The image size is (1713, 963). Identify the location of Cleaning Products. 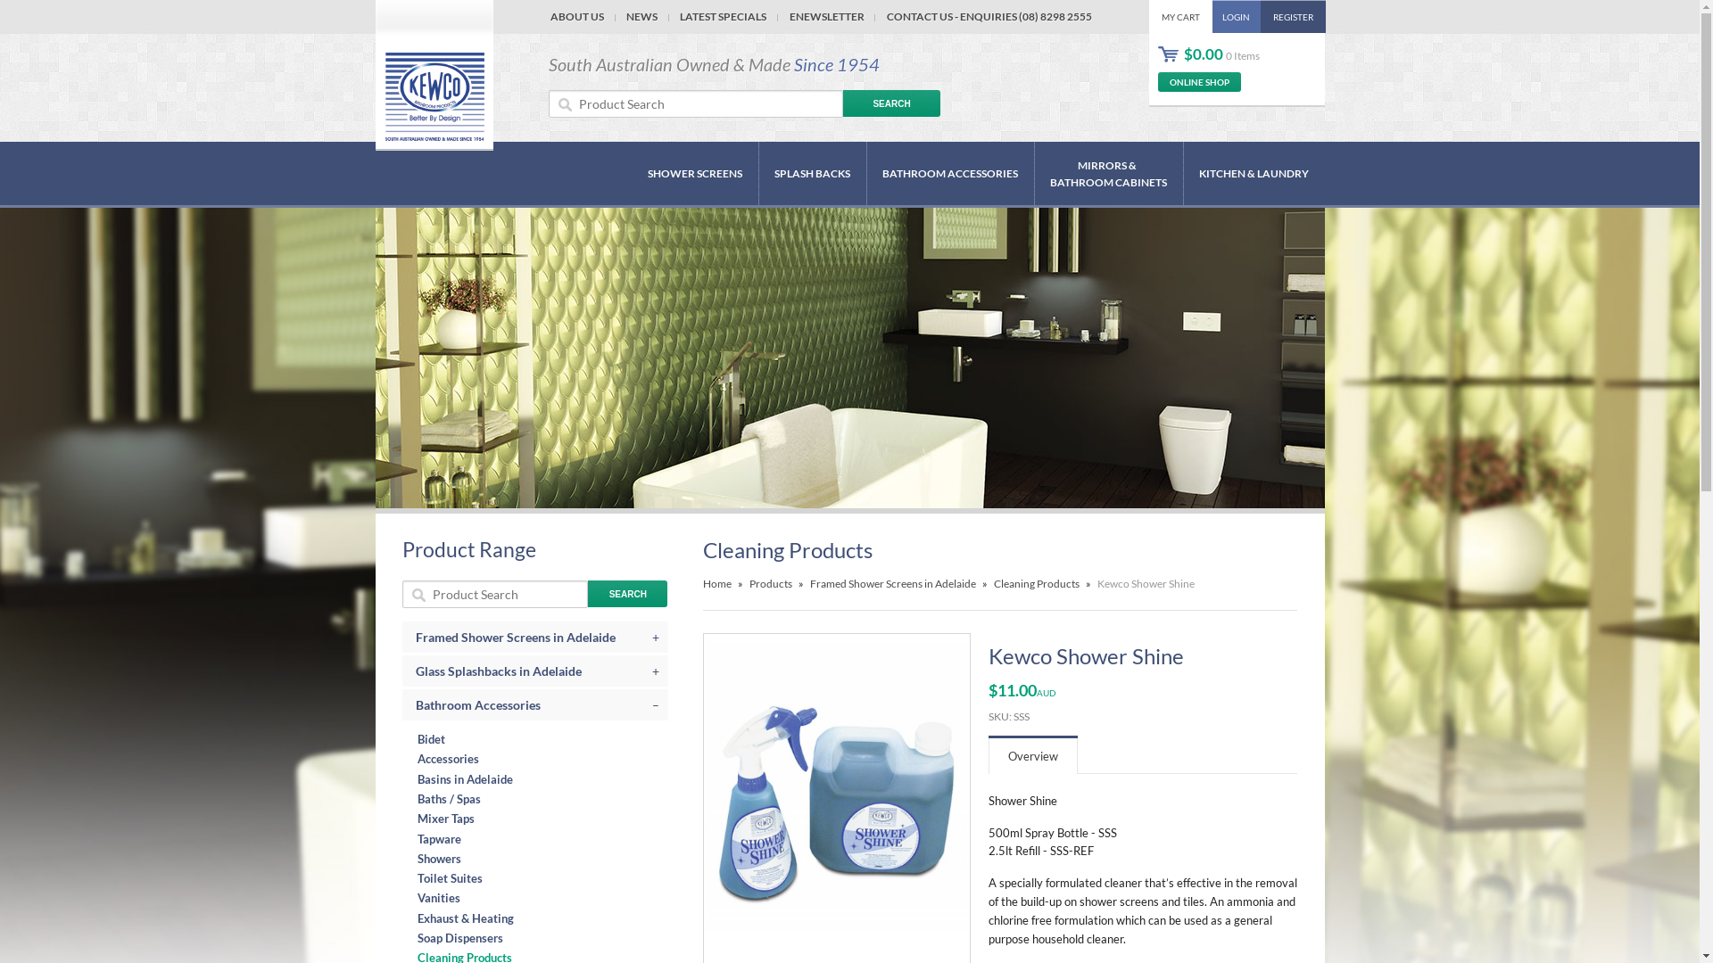
(1037, 583).